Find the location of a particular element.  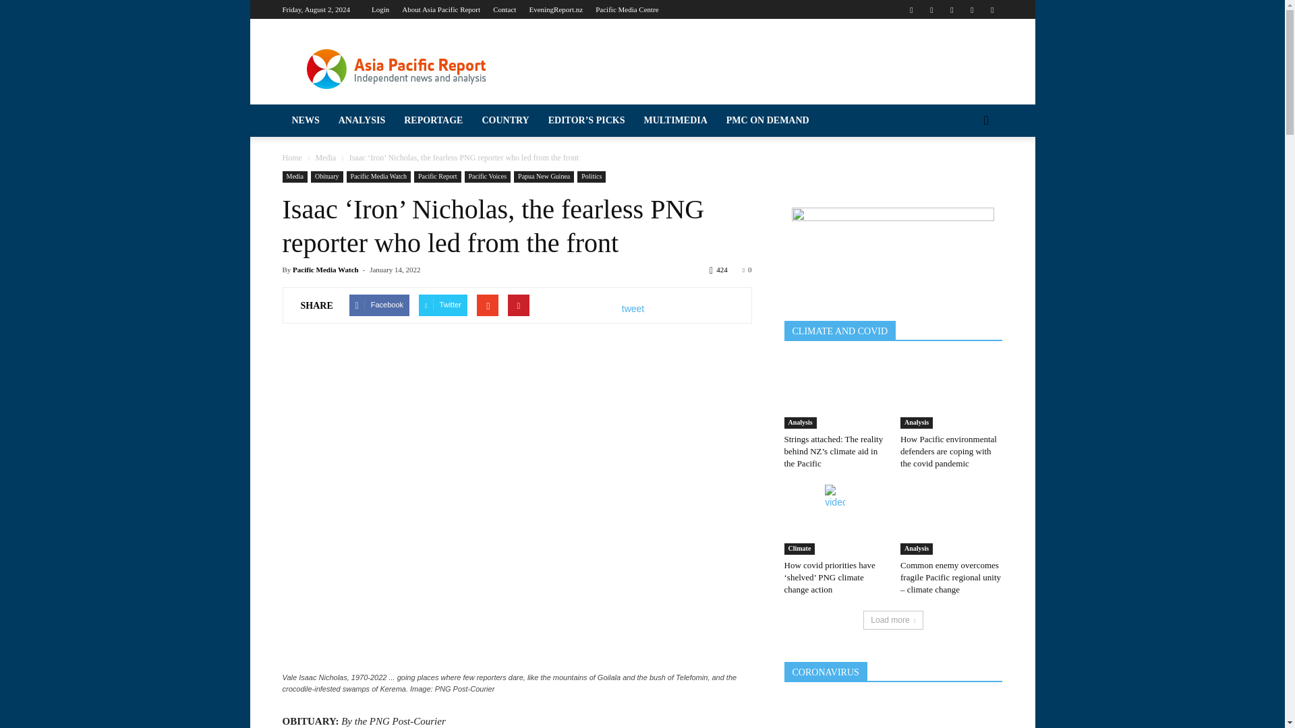

Papua New Guinea is located at coordinates (125, 580).